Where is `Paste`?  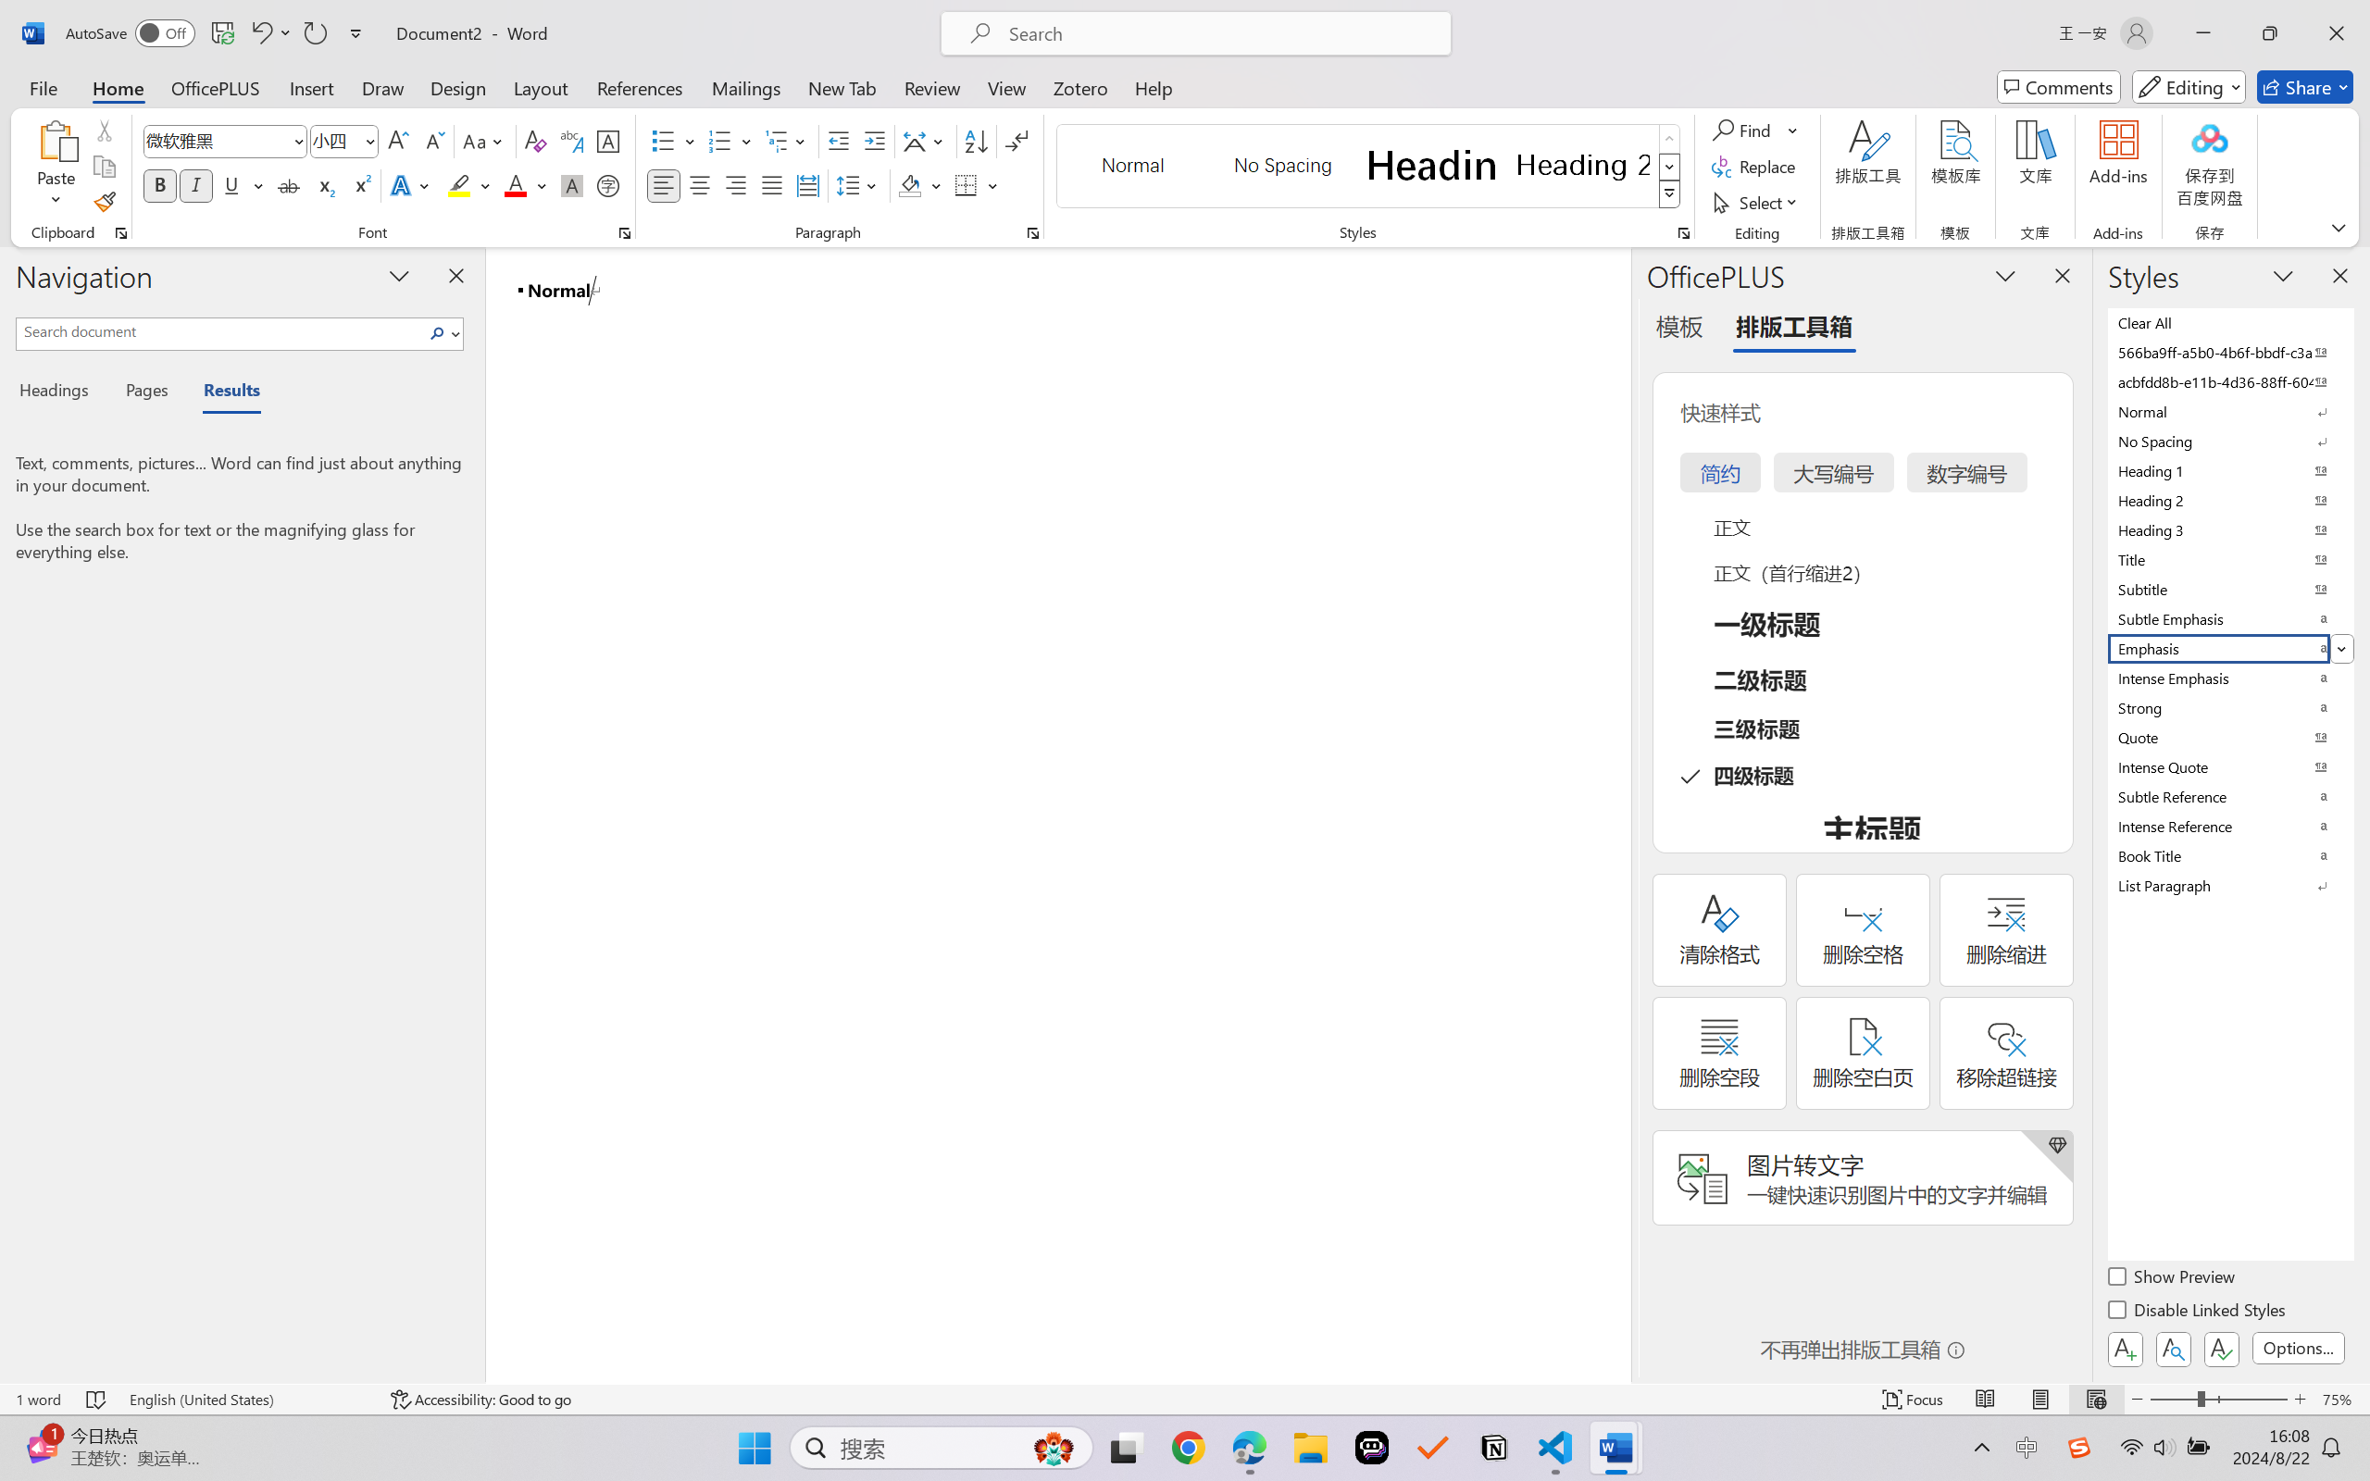 Paste is located at coordinates (56, 167).